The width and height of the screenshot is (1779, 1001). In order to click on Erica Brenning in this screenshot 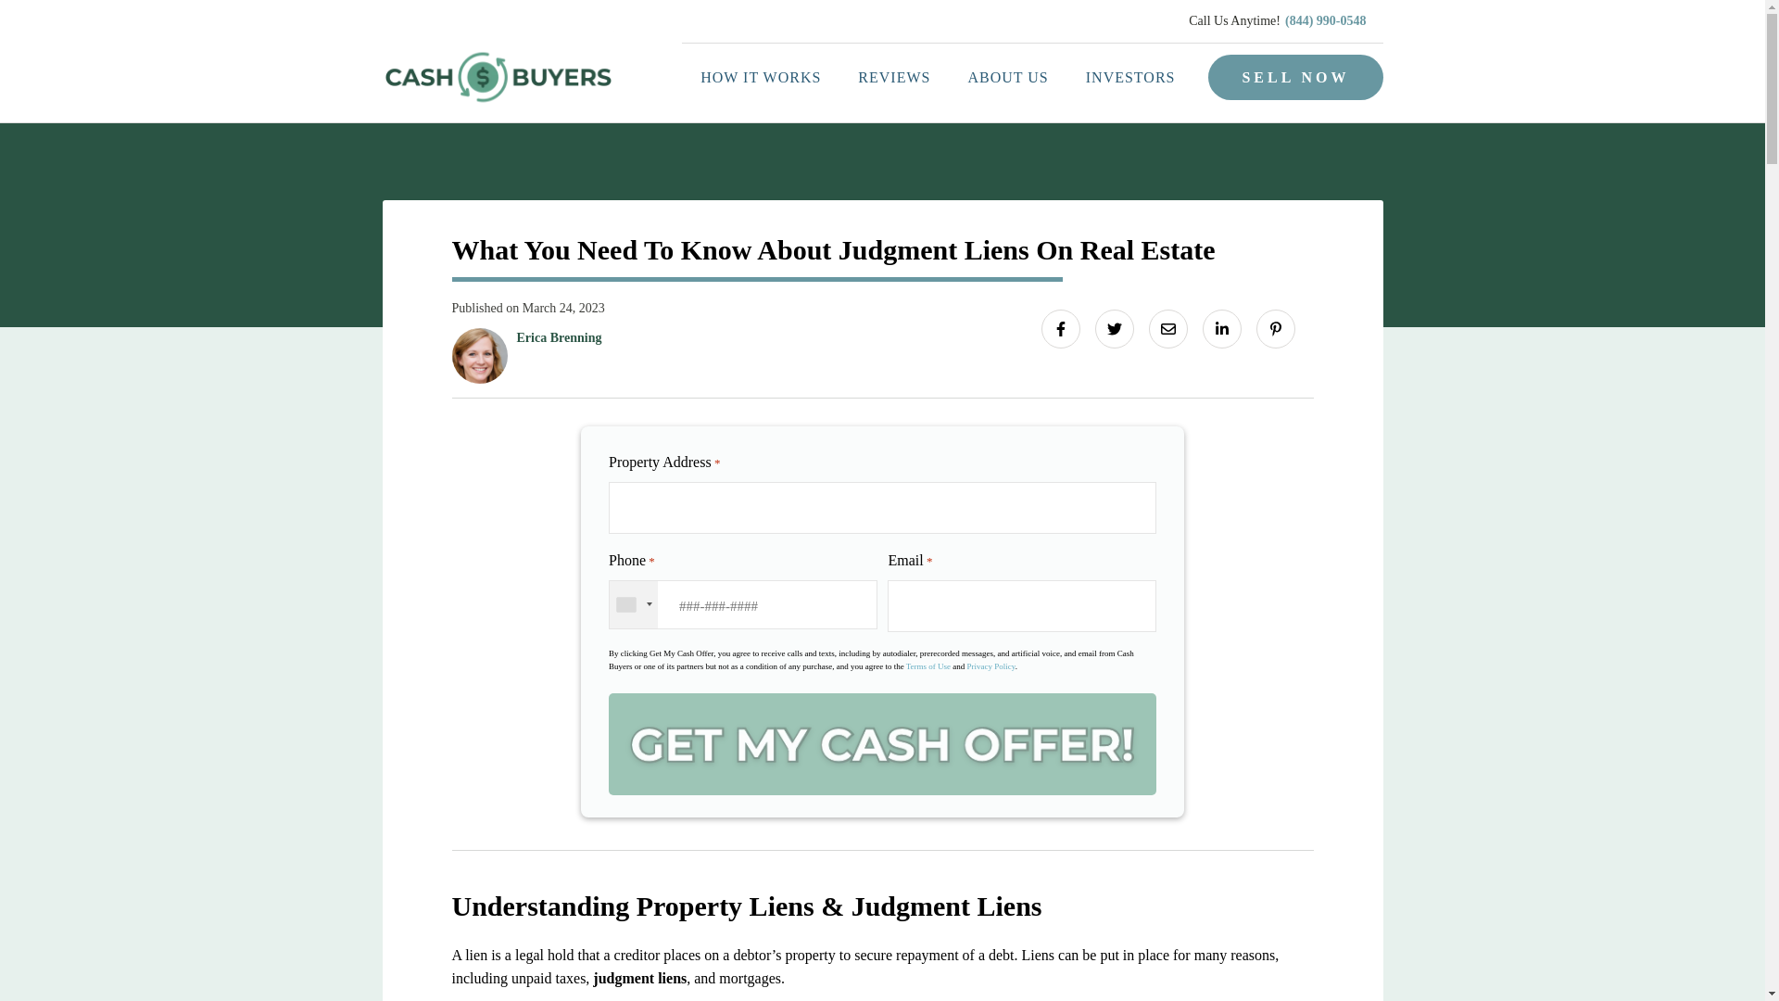, I will do `click(560, 337)`.